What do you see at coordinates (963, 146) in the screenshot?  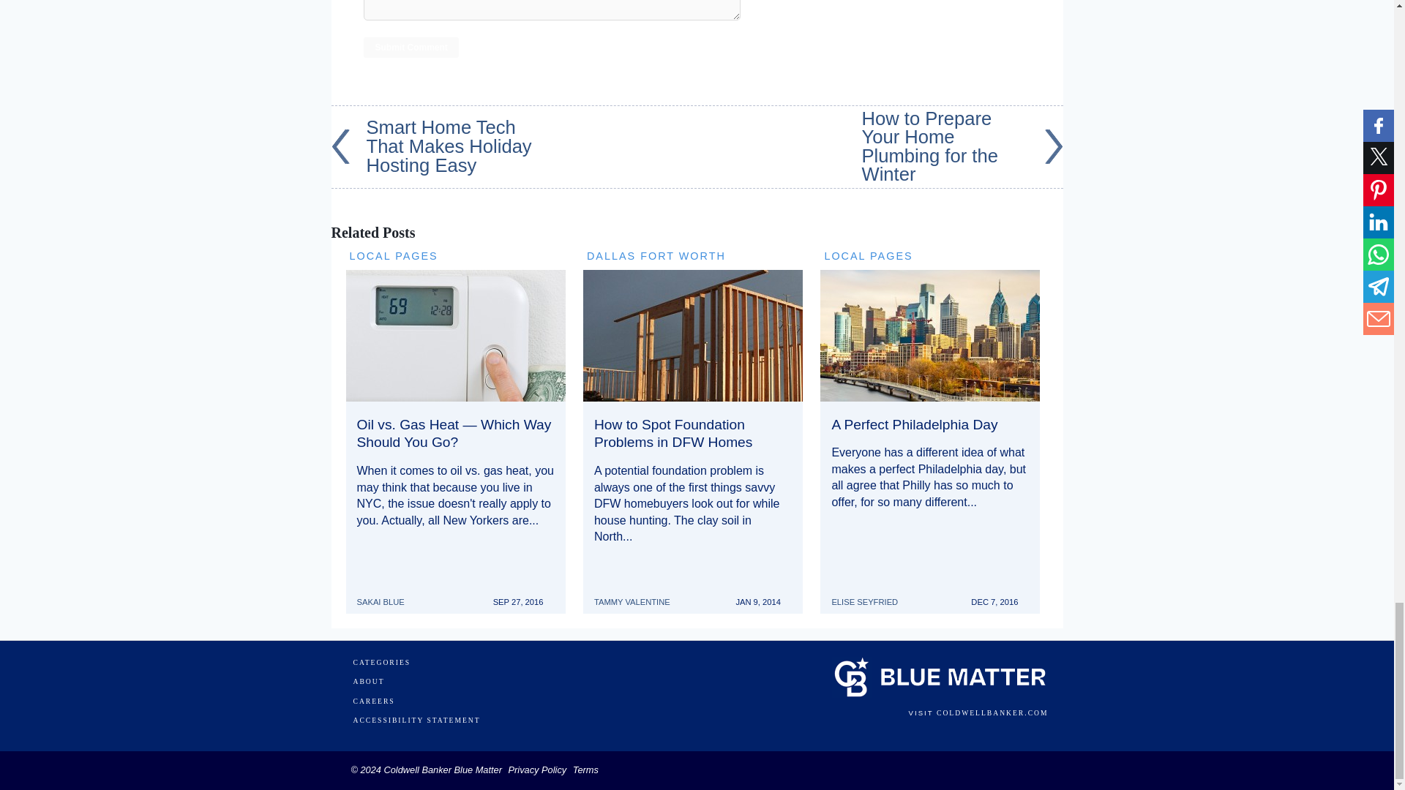 I see `How to Prepare Your Home Plumbing for the Winter` at bounding box center [963, 146].